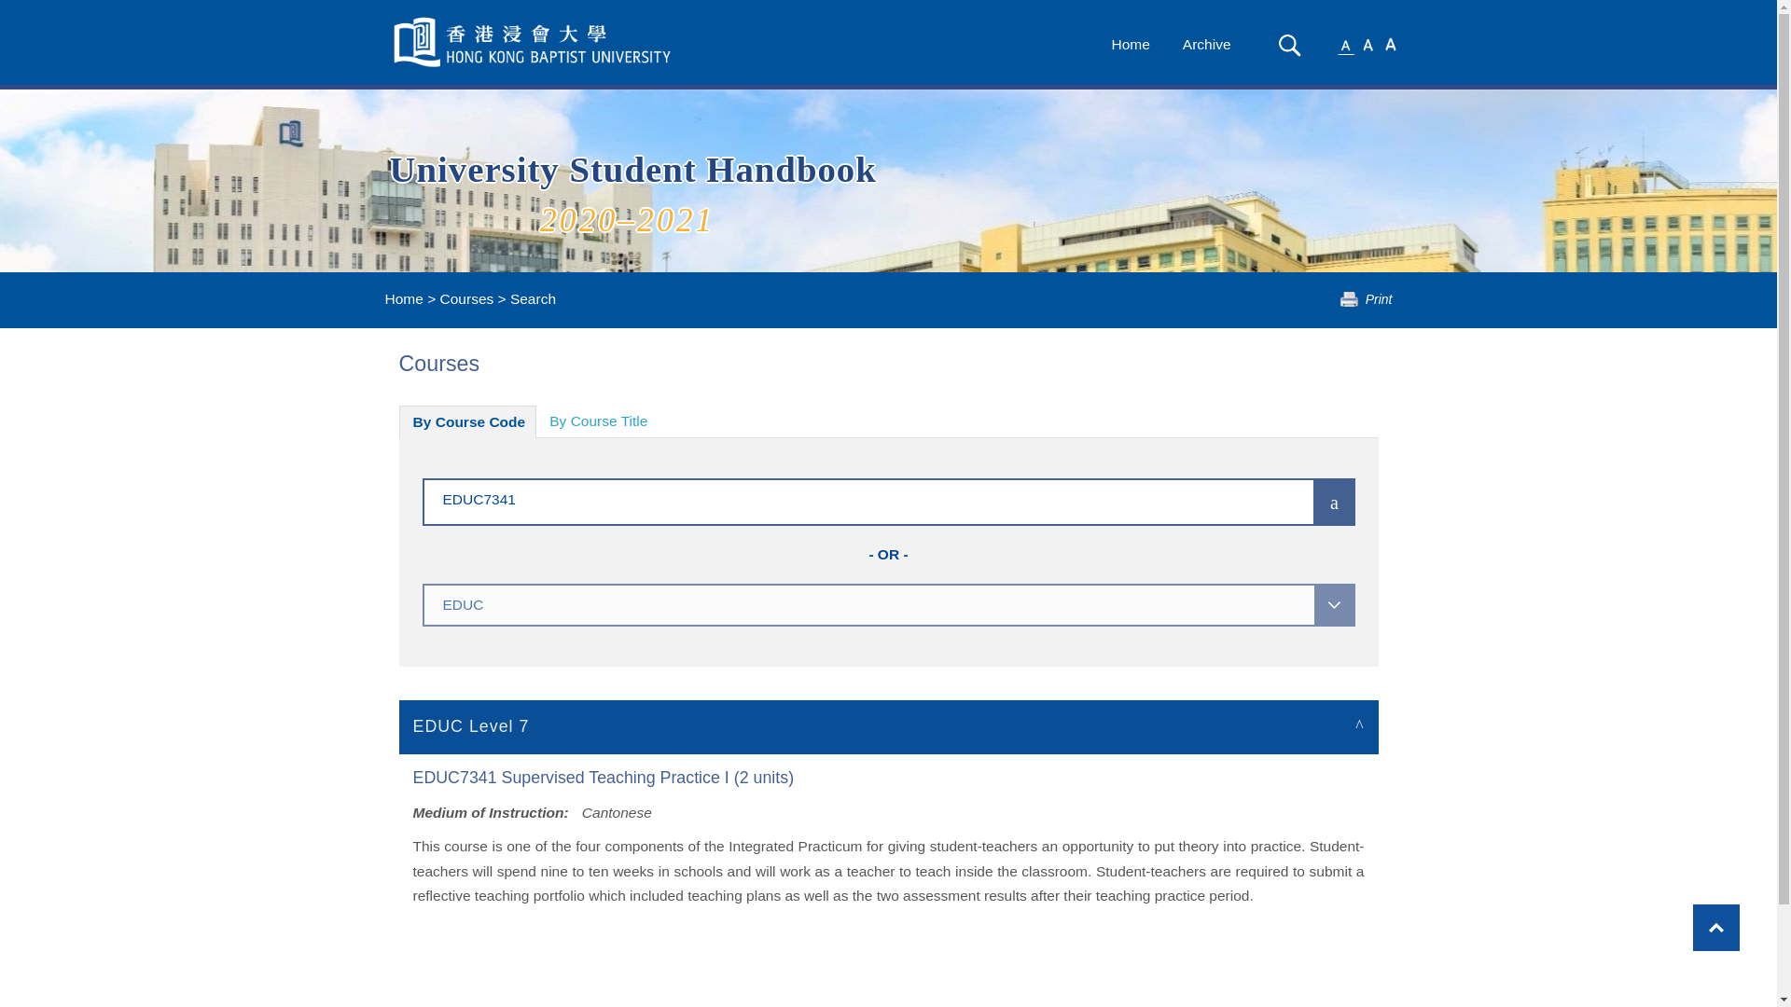 The image size is (1791, 1007). What do you see at coordinates (1289, 45) in the screenshot?
I see `Search` at bounding box center [1289, 45].